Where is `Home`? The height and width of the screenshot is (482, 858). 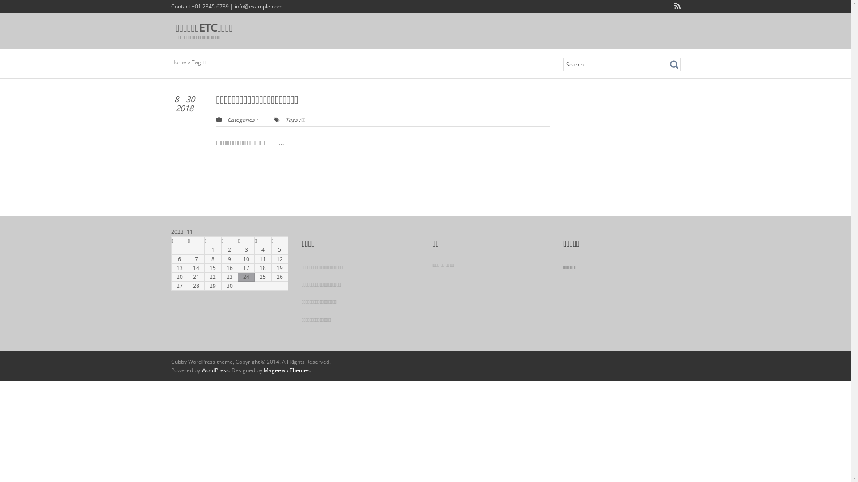
Home is located at coordinates (178, 62).